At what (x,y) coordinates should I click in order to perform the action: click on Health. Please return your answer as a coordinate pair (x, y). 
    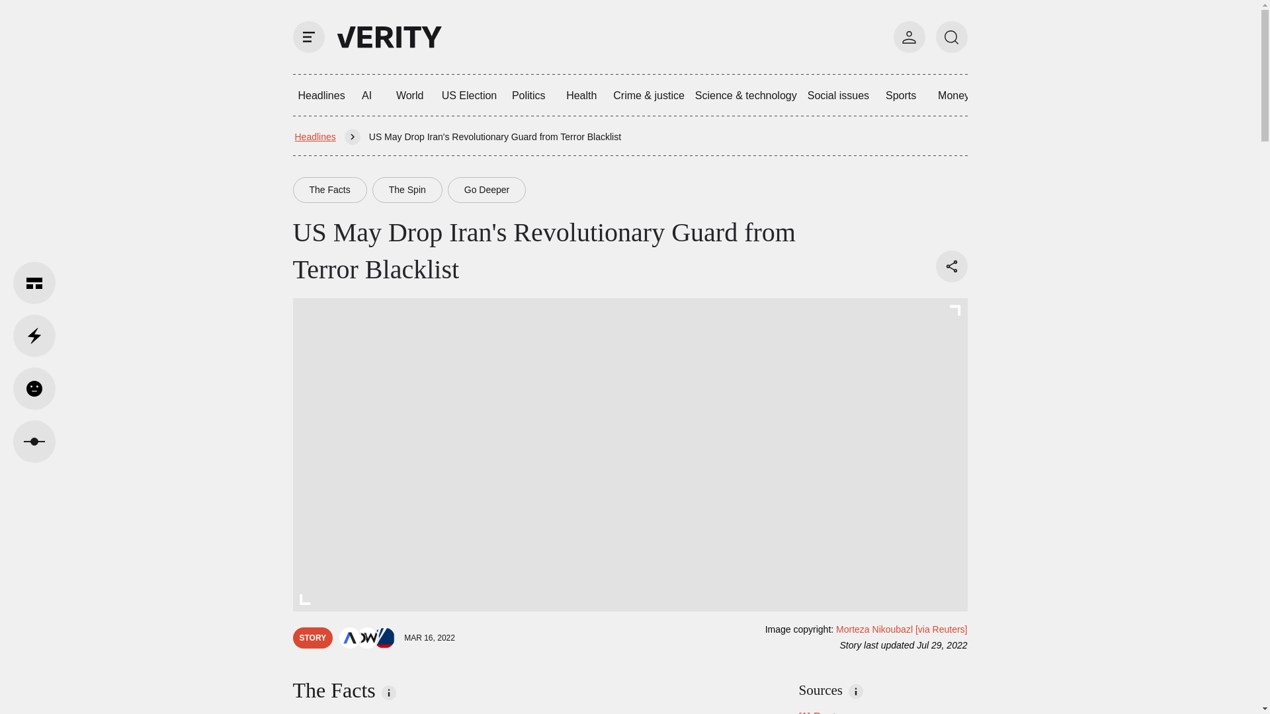
    Looking at the image, I should click on (581, 95).